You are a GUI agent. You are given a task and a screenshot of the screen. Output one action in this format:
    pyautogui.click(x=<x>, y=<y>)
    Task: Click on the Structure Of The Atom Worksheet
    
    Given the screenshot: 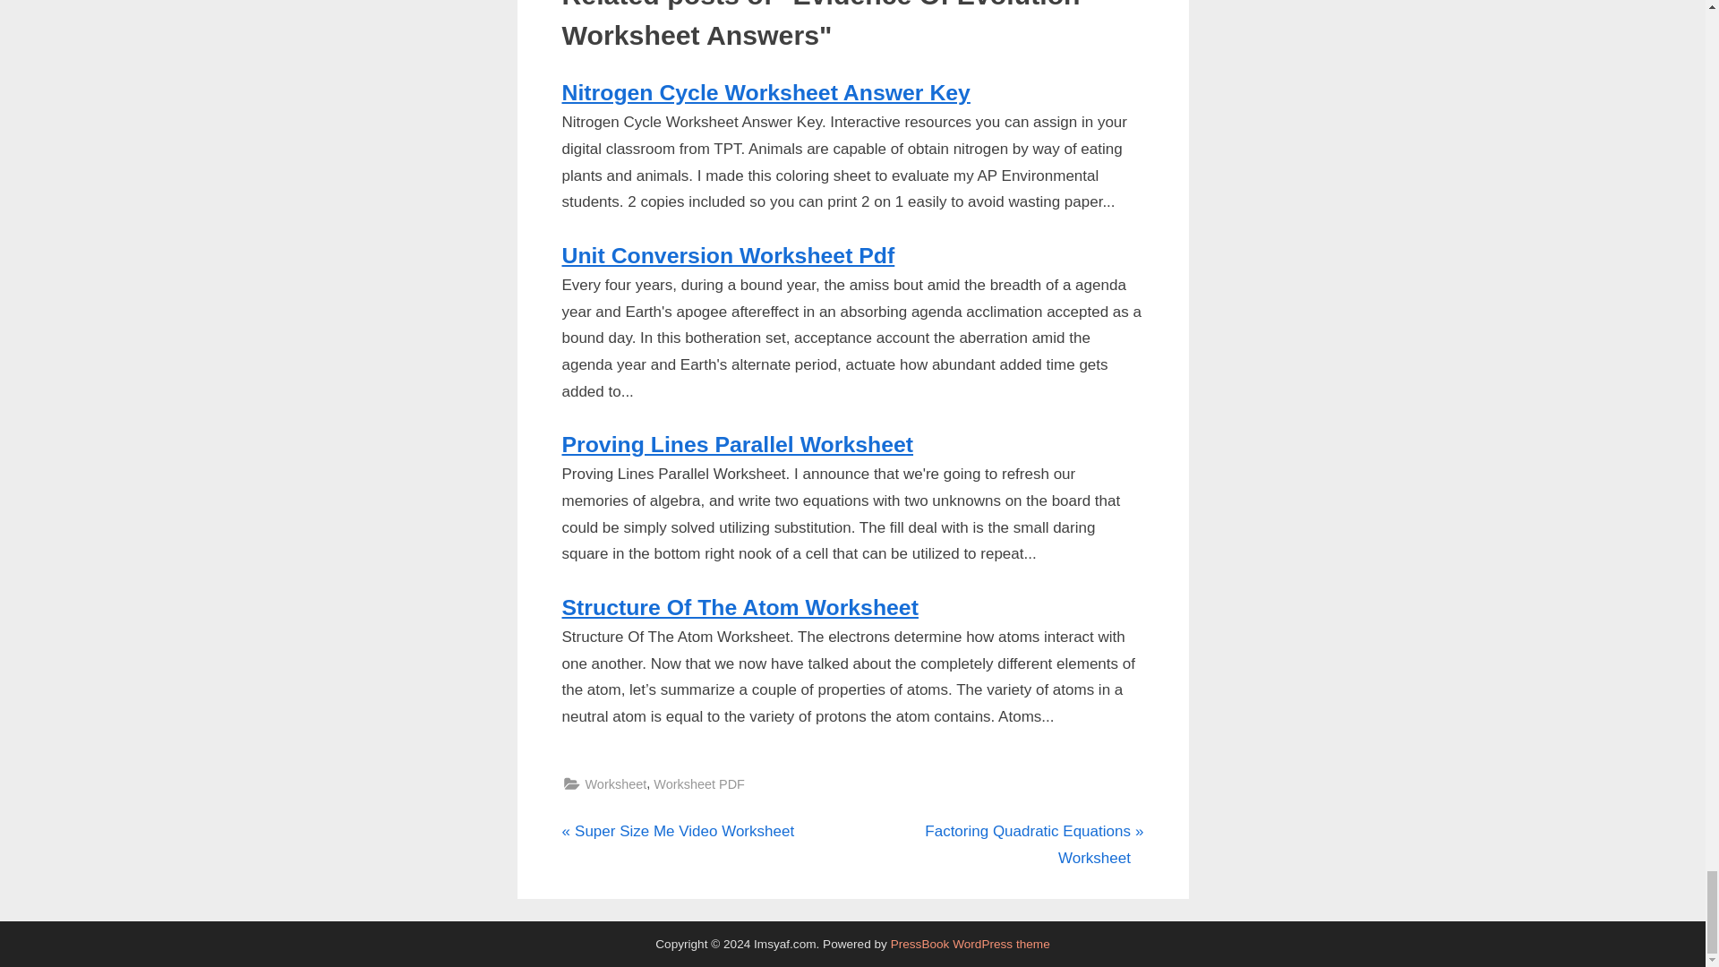 What is the action you would take?
    pyautogui.click(x=738, y=444)
    